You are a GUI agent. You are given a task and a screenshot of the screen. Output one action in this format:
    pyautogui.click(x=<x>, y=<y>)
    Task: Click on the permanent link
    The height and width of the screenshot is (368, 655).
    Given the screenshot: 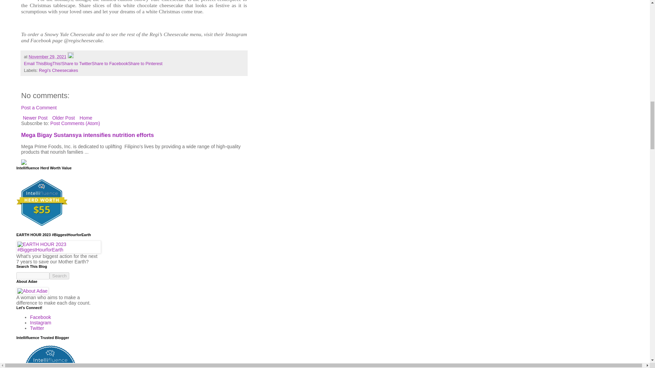 What is the action you would take?
    pyautogui.click(x=48, y=57)
    